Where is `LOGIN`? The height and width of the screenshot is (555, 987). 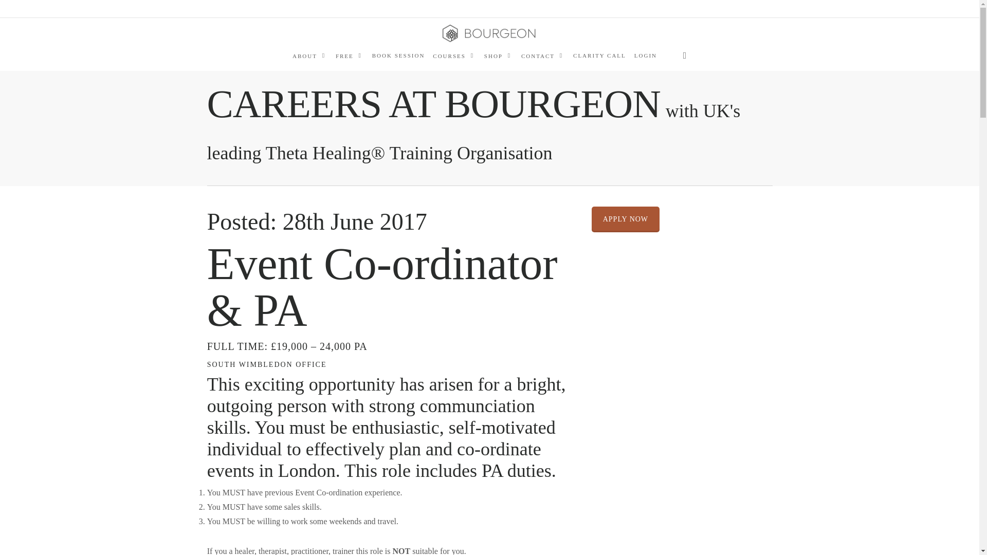 LOGIN is located at coordinates (646, 55).